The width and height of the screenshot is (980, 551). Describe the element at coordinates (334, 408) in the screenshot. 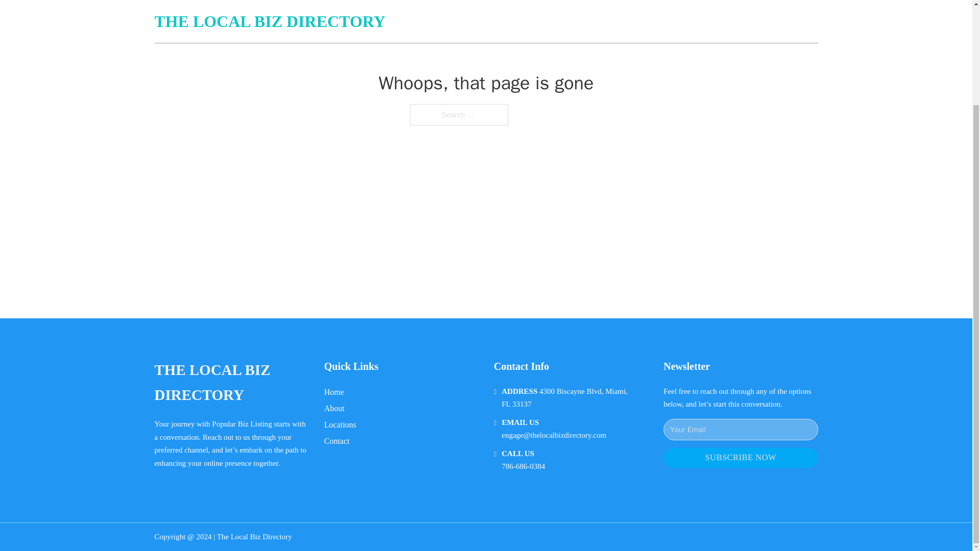

I see `About` at that location.